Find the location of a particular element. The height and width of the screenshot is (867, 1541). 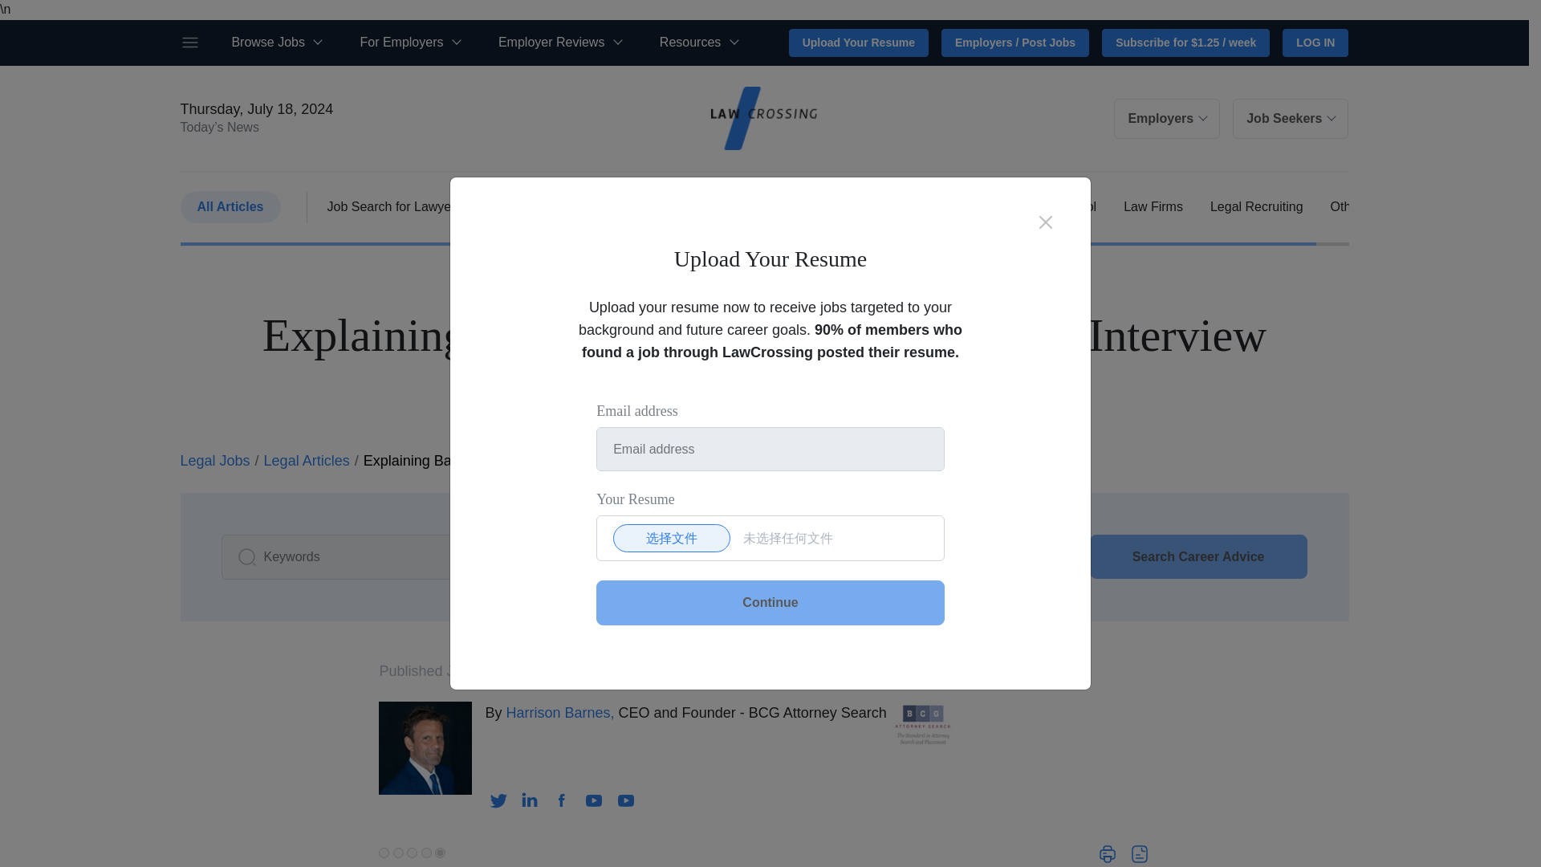

Browse Jobs is located at coordinates (276, 43).